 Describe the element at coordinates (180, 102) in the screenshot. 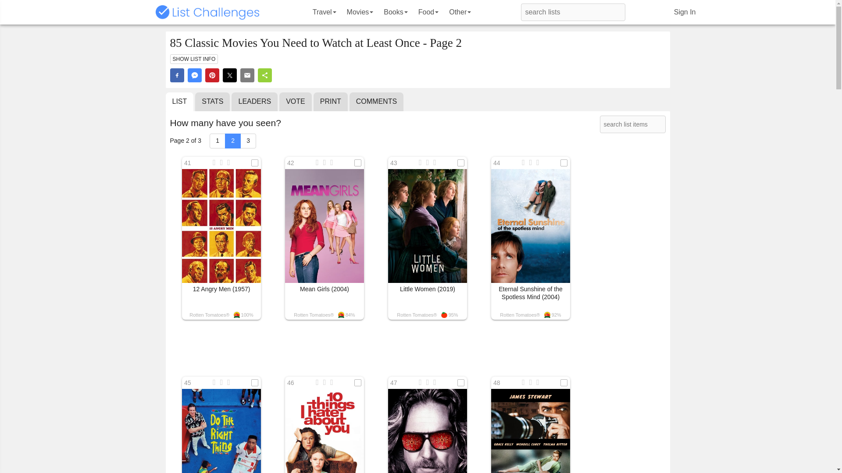

I see `LIST` at that location.